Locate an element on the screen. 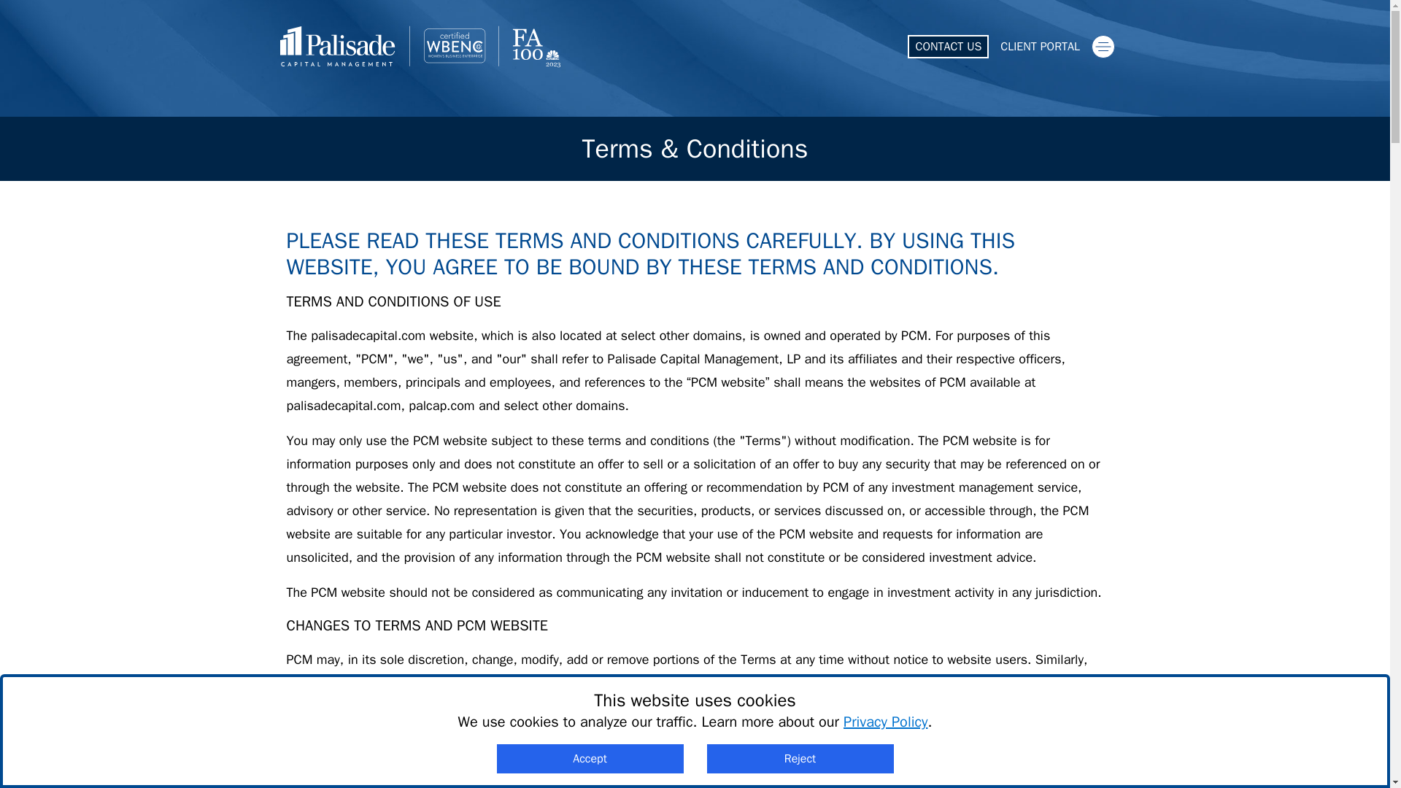 Image resolution: width=1401 pixels, height=788 pixels. Reject is located at coordinates (800, 758).